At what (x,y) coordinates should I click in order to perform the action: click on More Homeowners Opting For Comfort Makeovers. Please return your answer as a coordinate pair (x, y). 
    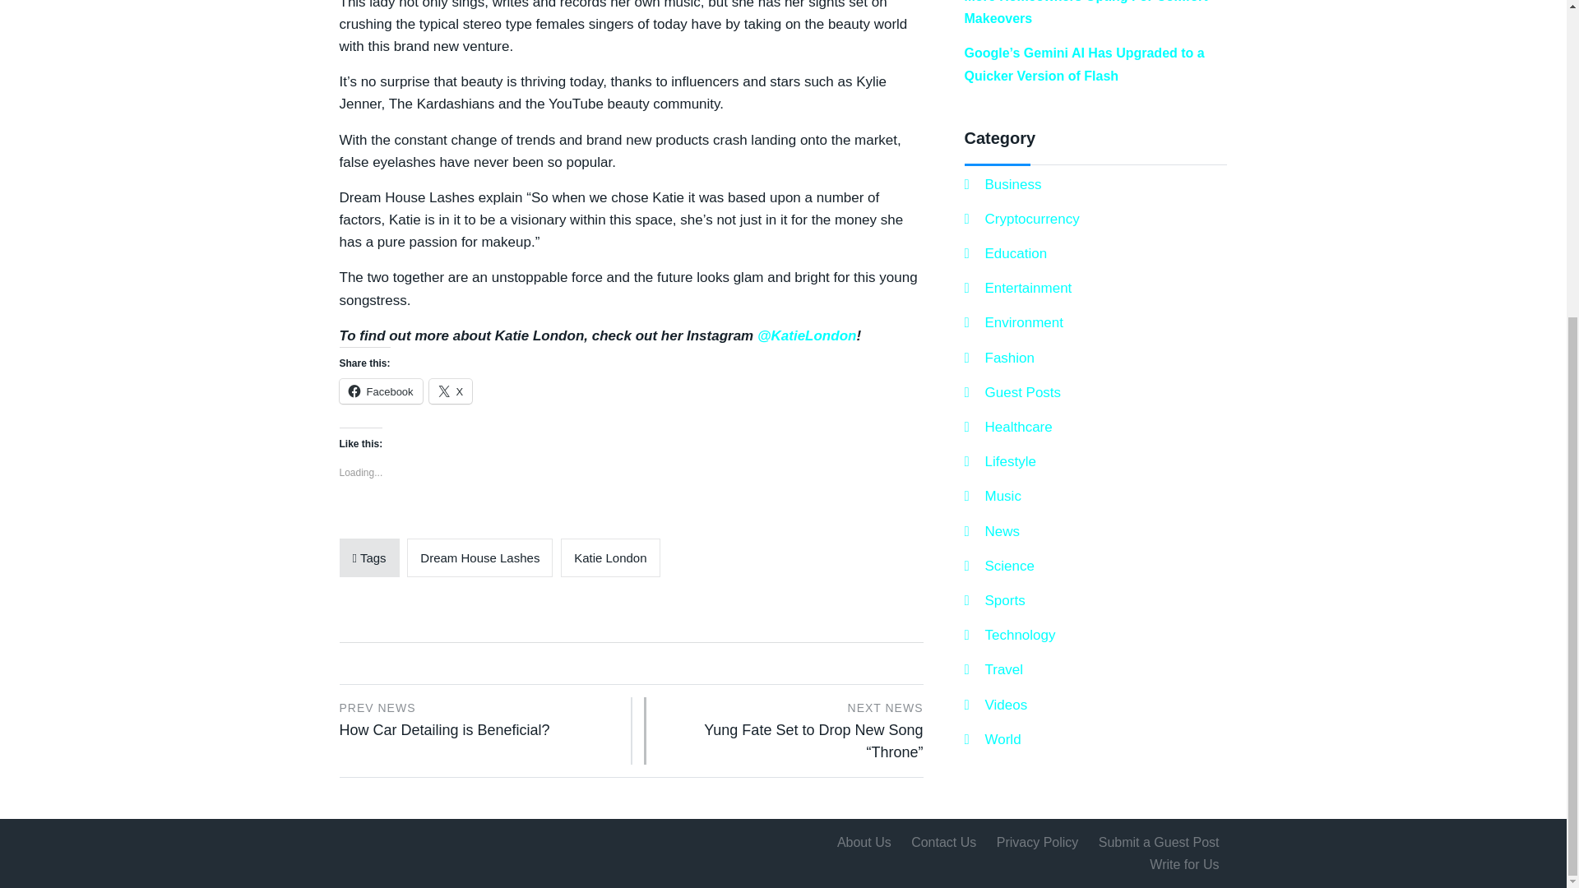
    Looking at the image, I should click on (1086, 13).